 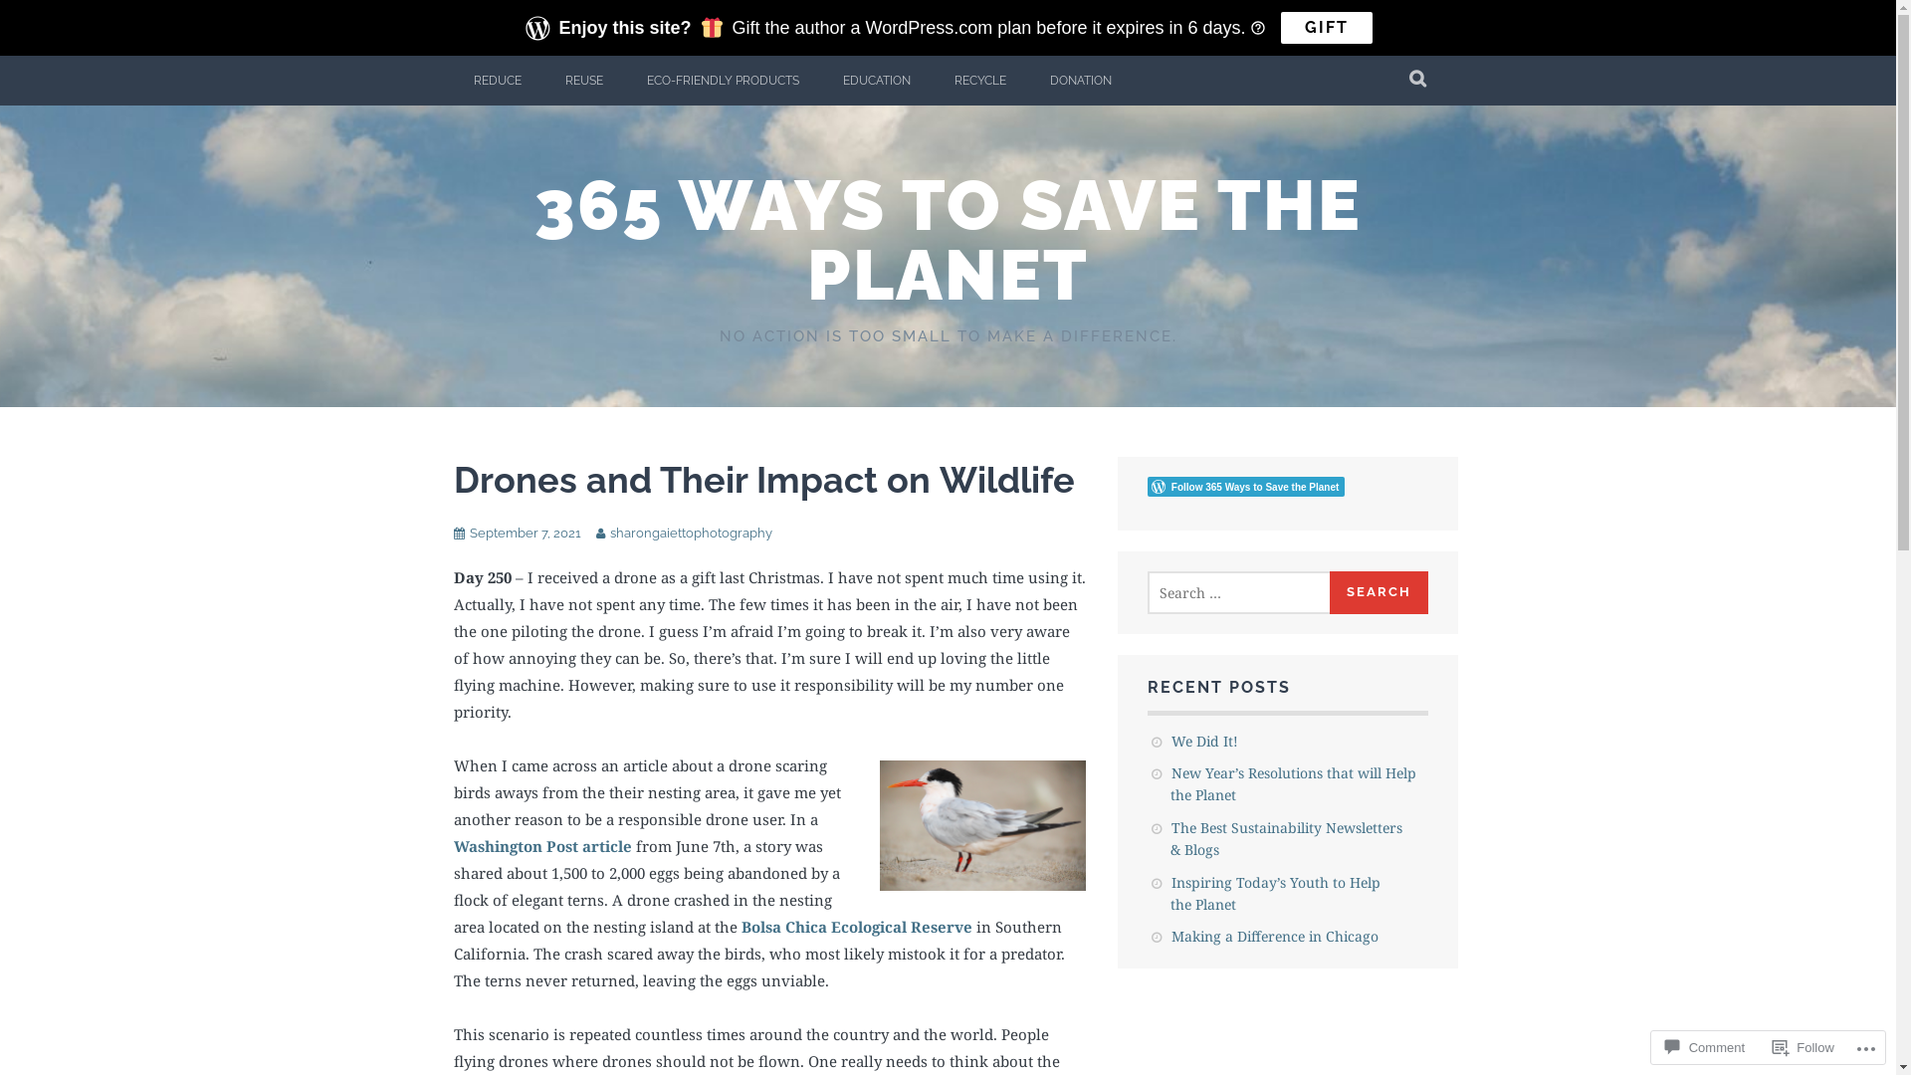 What do you see at coordinates (498, 81) in the screenshot?
I see `REDUCE` at bounding box center [498, 81].